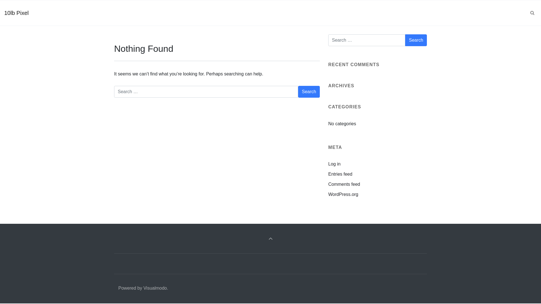  Describe the element at coordinates (16, 13) in the screenshot. I see `10lb Pixel` at that location.